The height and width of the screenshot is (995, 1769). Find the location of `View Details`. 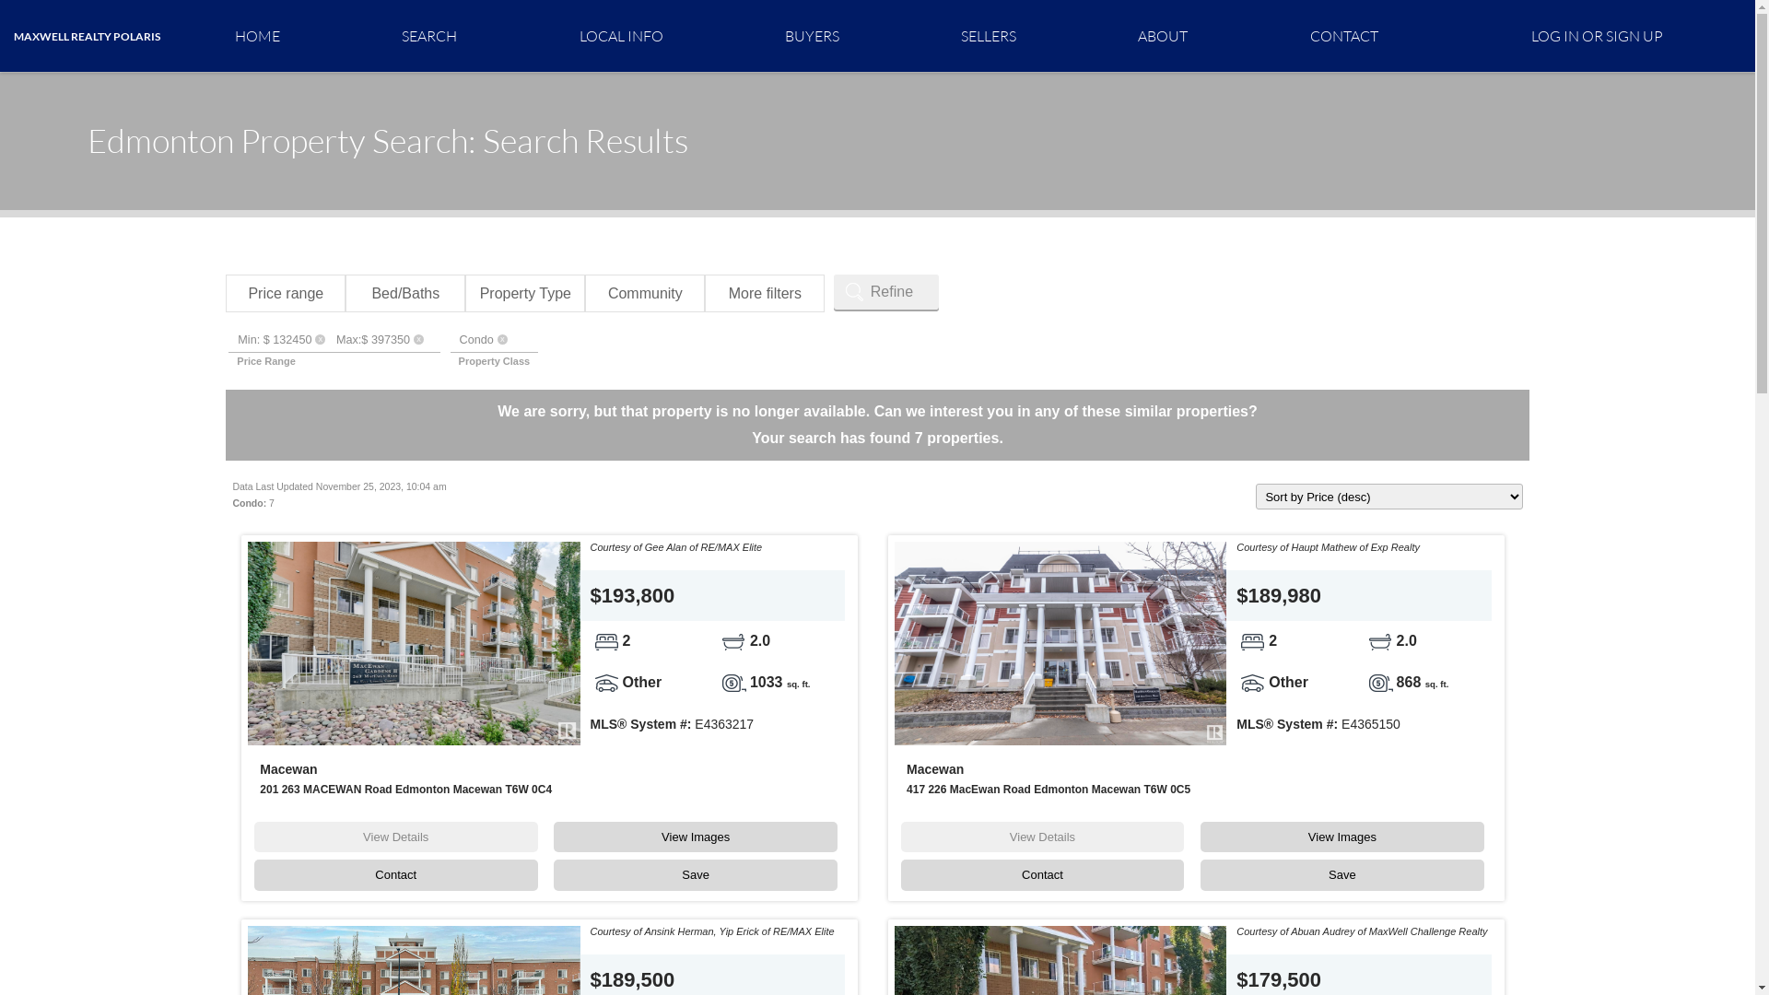

View Details is located at coordinates (1043, 837).